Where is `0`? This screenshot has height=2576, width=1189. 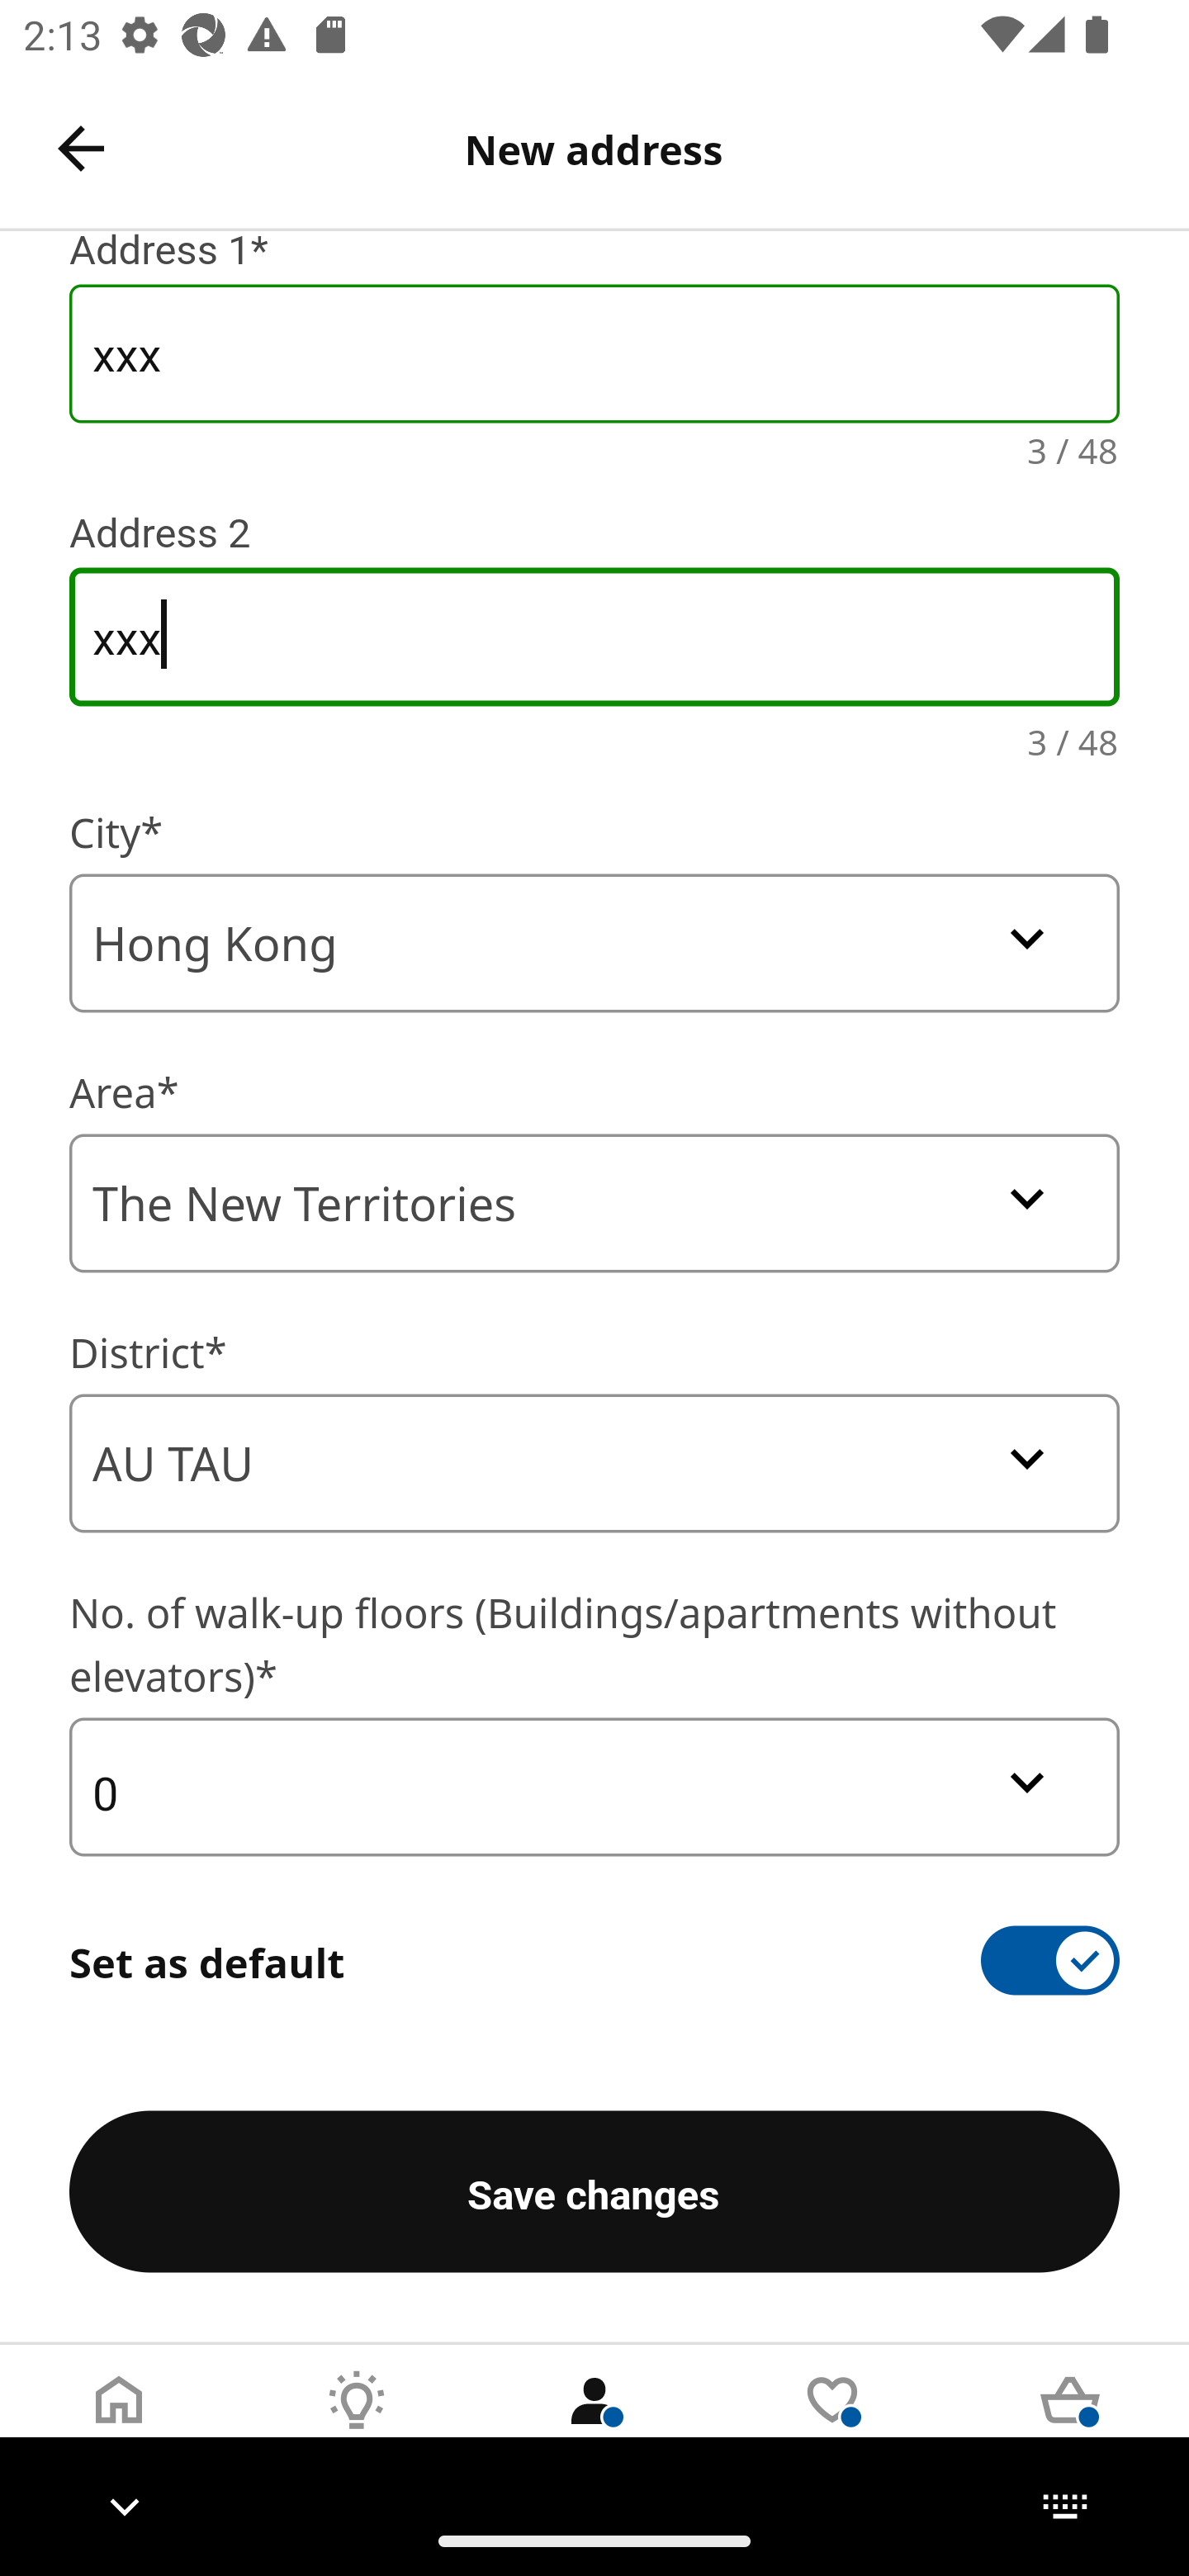
0 is located at coordinates (594, 1788).